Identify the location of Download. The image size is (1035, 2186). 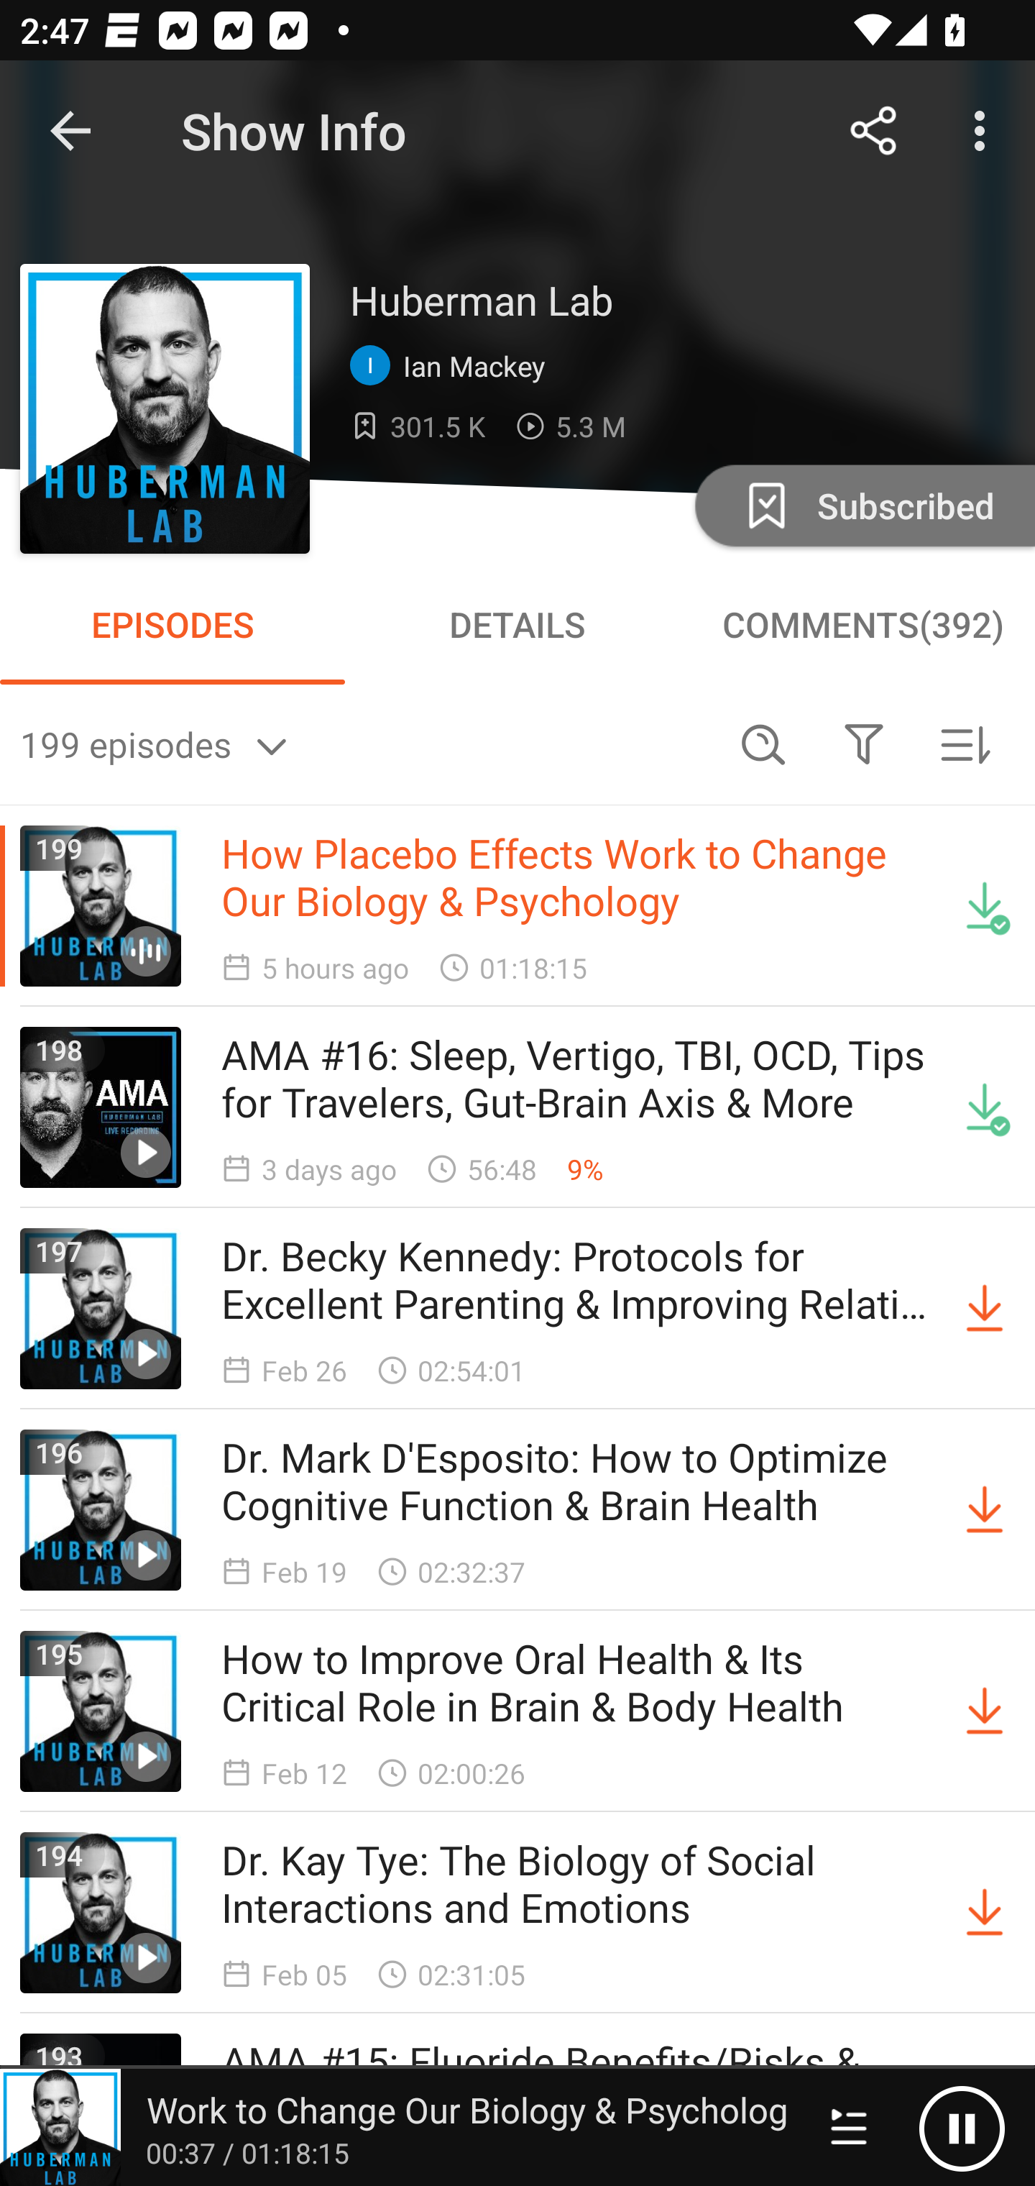
(985, 1913).